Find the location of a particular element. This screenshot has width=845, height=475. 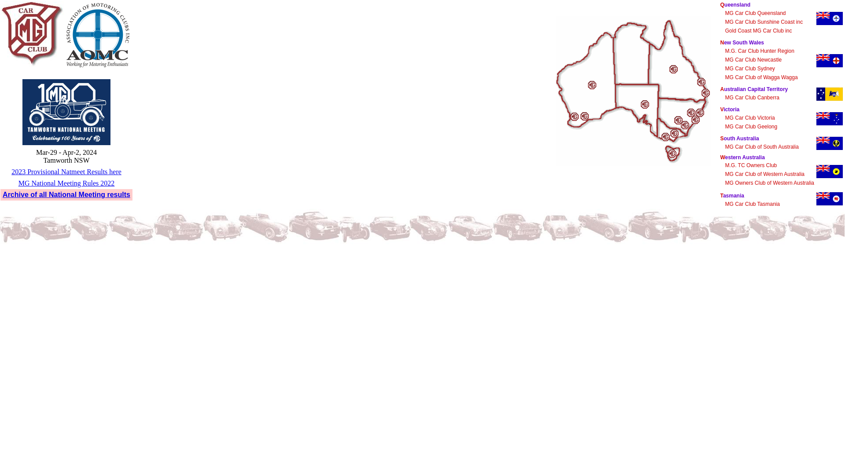

MG Car Club Victoria is located at coordinates (674, 134).